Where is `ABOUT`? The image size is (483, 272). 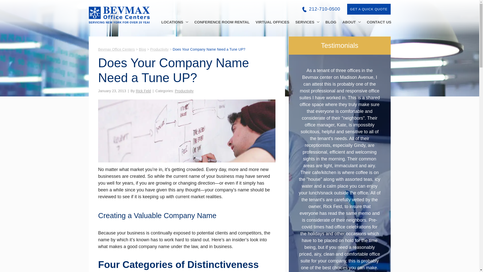
ABOUT is located at coordinates (351, 22).